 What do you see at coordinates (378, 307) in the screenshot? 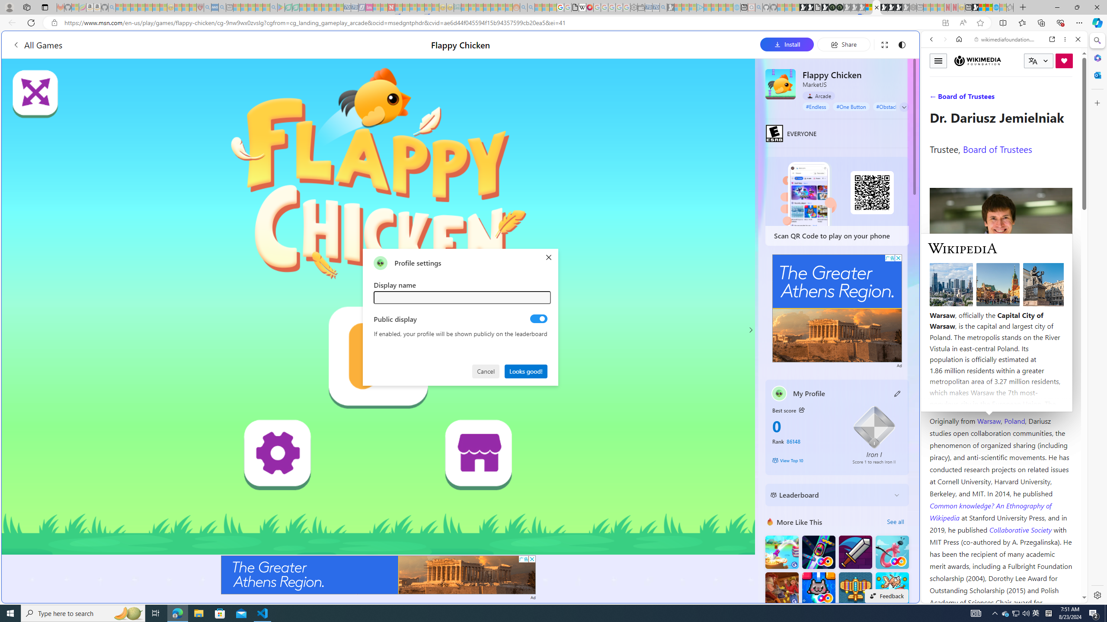
I see `AutomationID: canvas` at bounding box center [378, 307].